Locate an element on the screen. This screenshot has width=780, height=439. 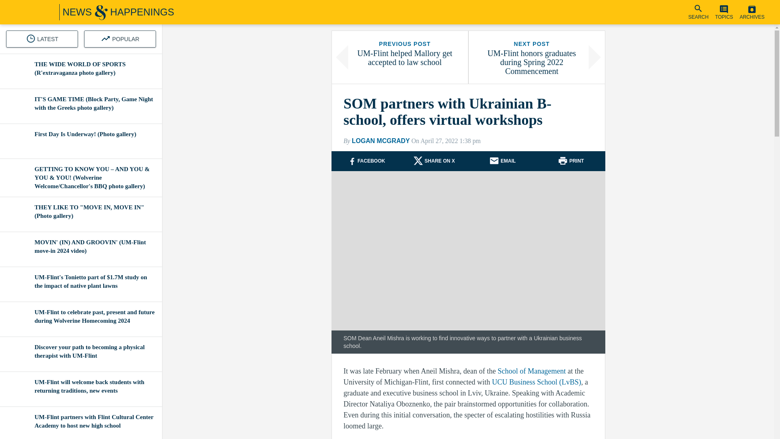
School of Management is located at coordinates (576, 161).